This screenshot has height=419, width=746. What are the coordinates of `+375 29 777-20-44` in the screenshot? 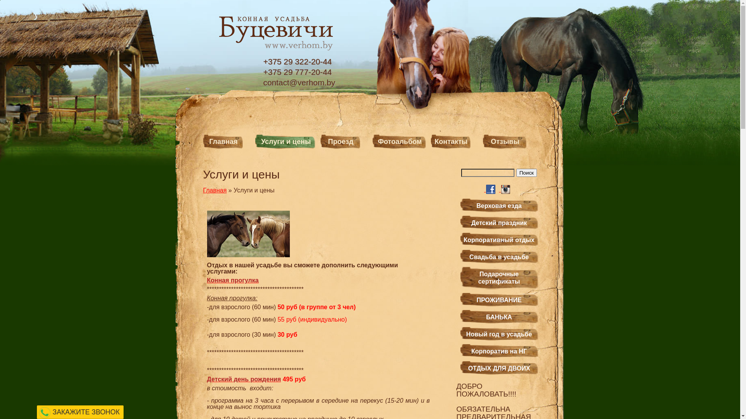 It's located at (299, 72).